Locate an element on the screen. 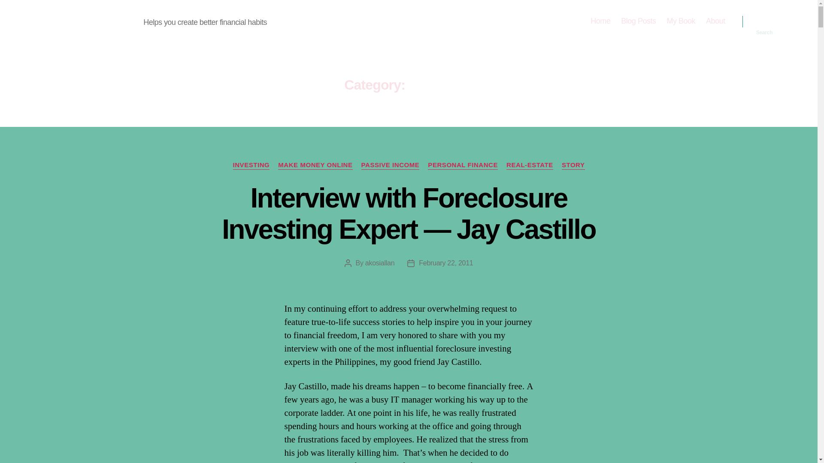  My Book is located at coordinates (681, 21).